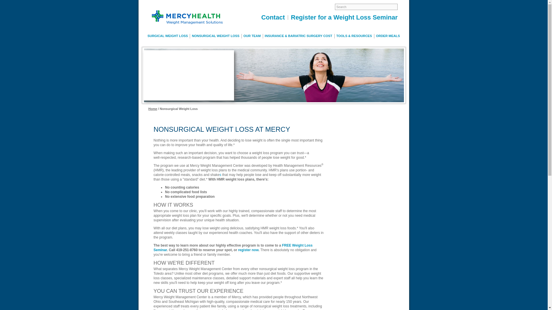 The image size is (552, 310). I want to click on NONSURGICAL WEIGHT LOSS, so click(216, 36).